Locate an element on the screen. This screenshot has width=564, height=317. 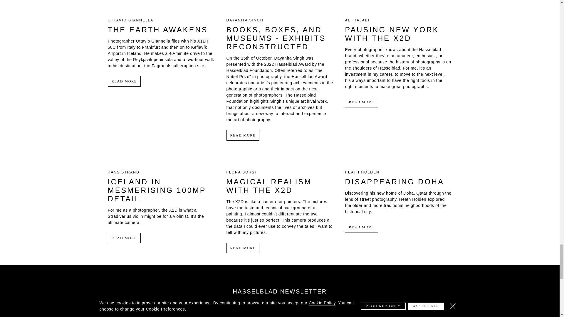
READ MORE is located at coordinates (243, 135).